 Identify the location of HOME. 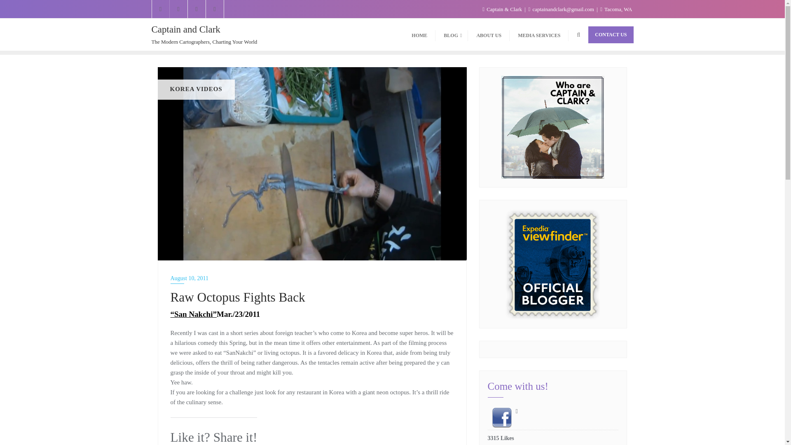
(419, 35).